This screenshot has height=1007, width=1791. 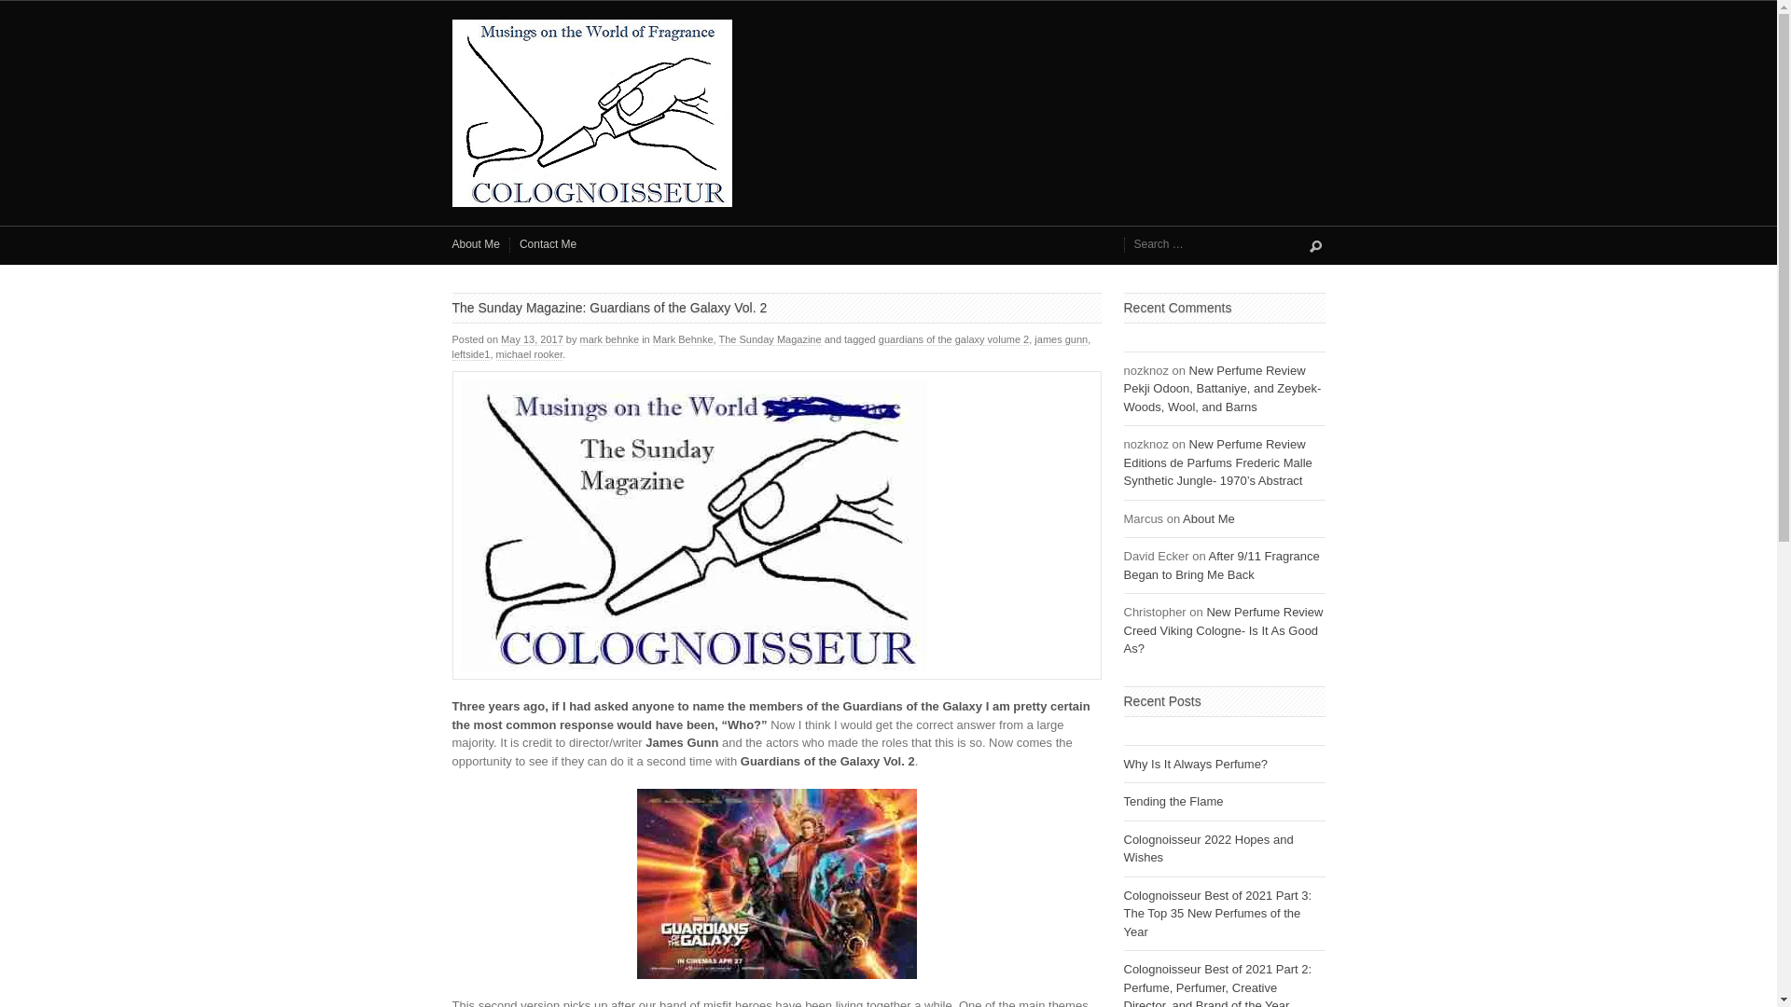 I want to click on About Me, so click(x=1209, y=518).